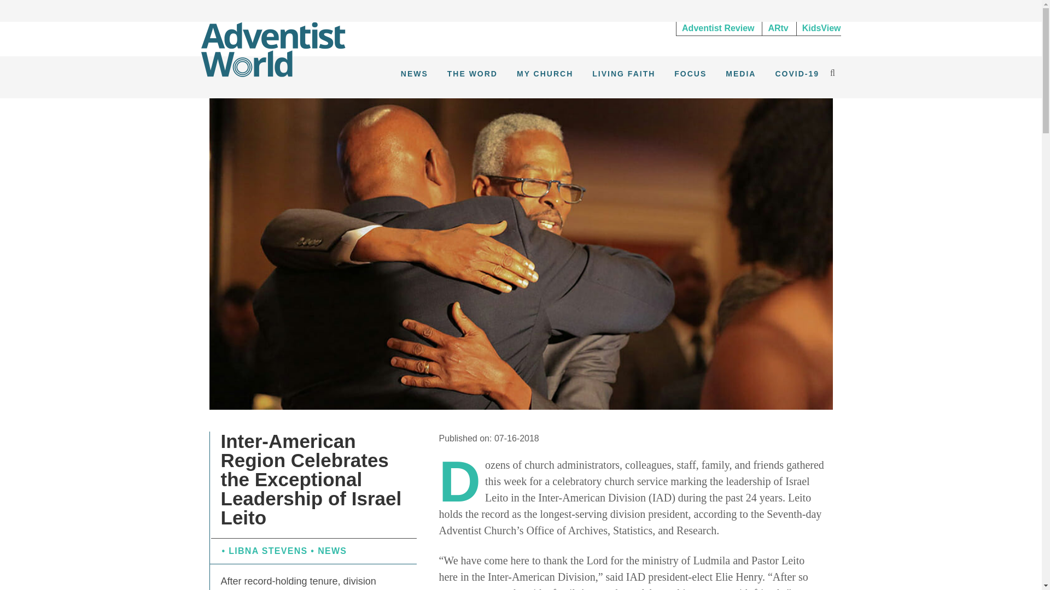  Describe the element at coordinates (268, 551) in the screenshot. I see `LIBNA STEVENS` at that location.